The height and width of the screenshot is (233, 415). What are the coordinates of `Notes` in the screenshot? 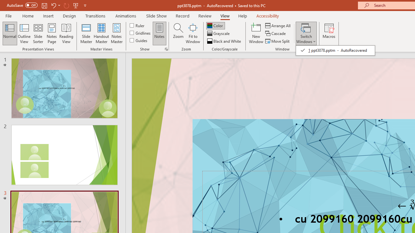 It's located at (160, 33).